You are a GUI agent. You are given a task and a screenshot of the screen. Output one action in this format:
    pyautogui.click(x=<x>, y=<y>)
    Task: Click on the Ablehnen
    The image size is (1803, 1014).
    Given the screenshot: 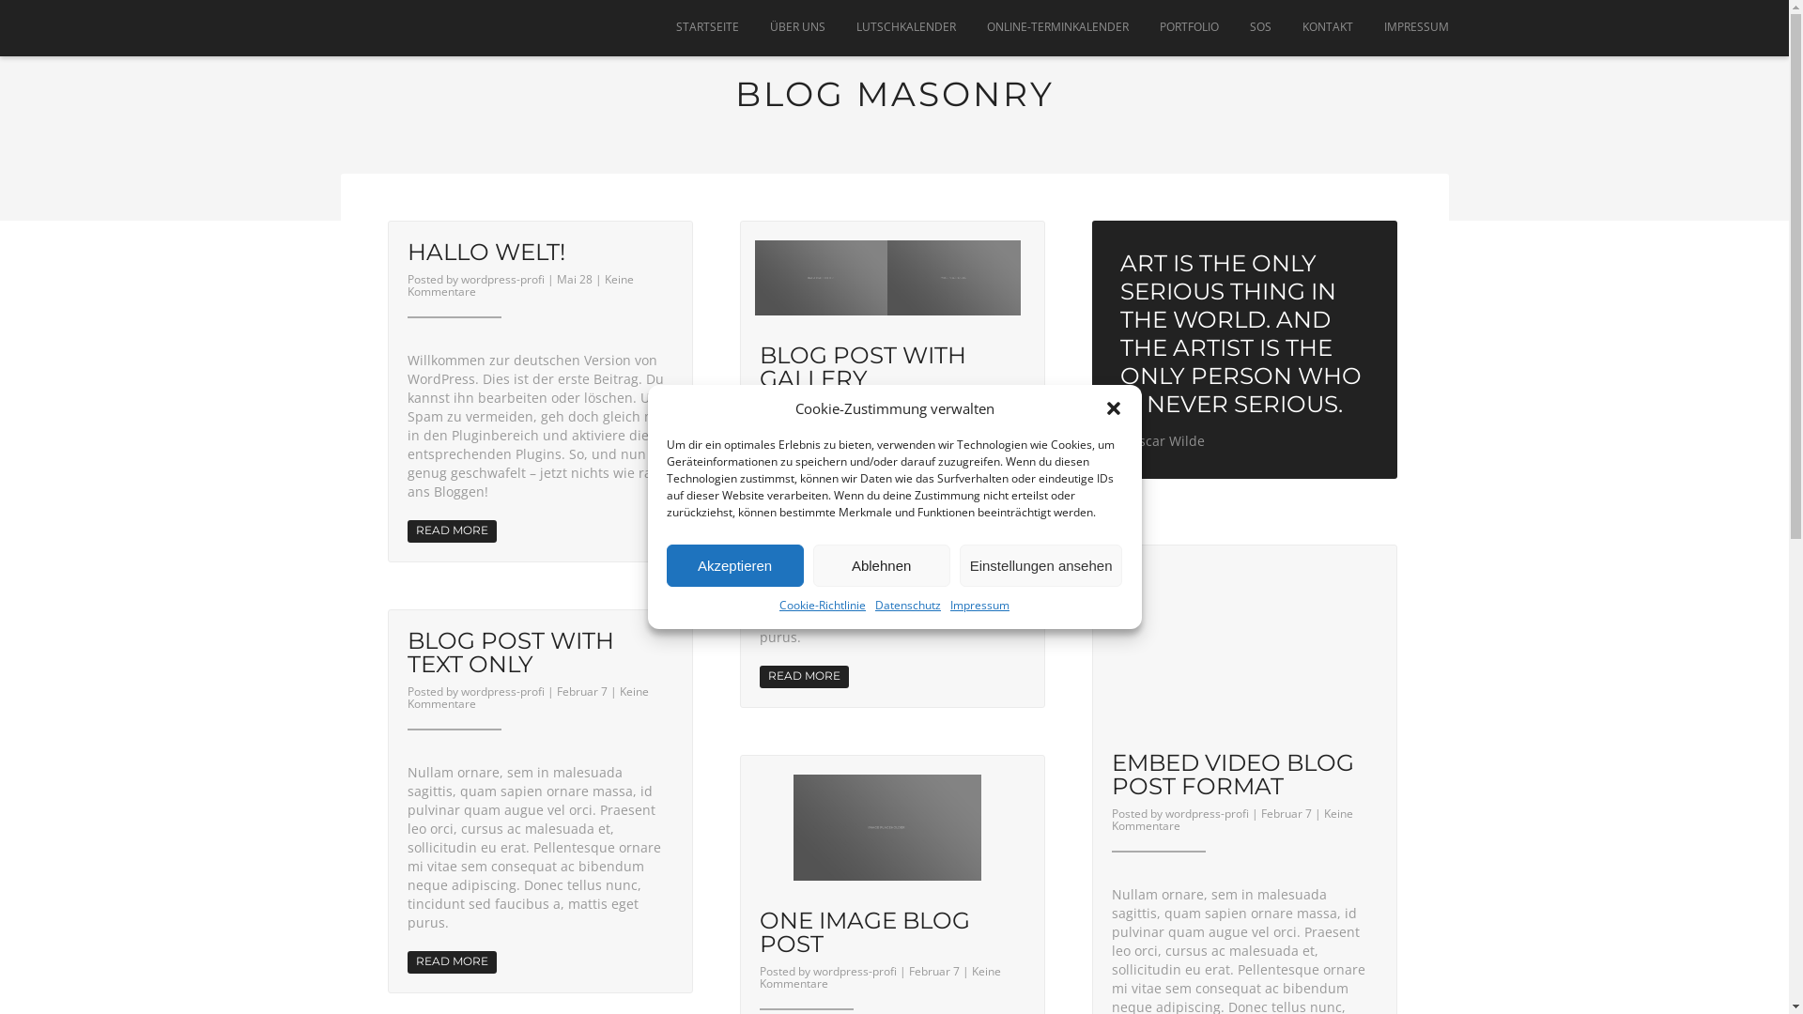 What is the action you would take?
    pyautogui.click(x=882, y=565)
    